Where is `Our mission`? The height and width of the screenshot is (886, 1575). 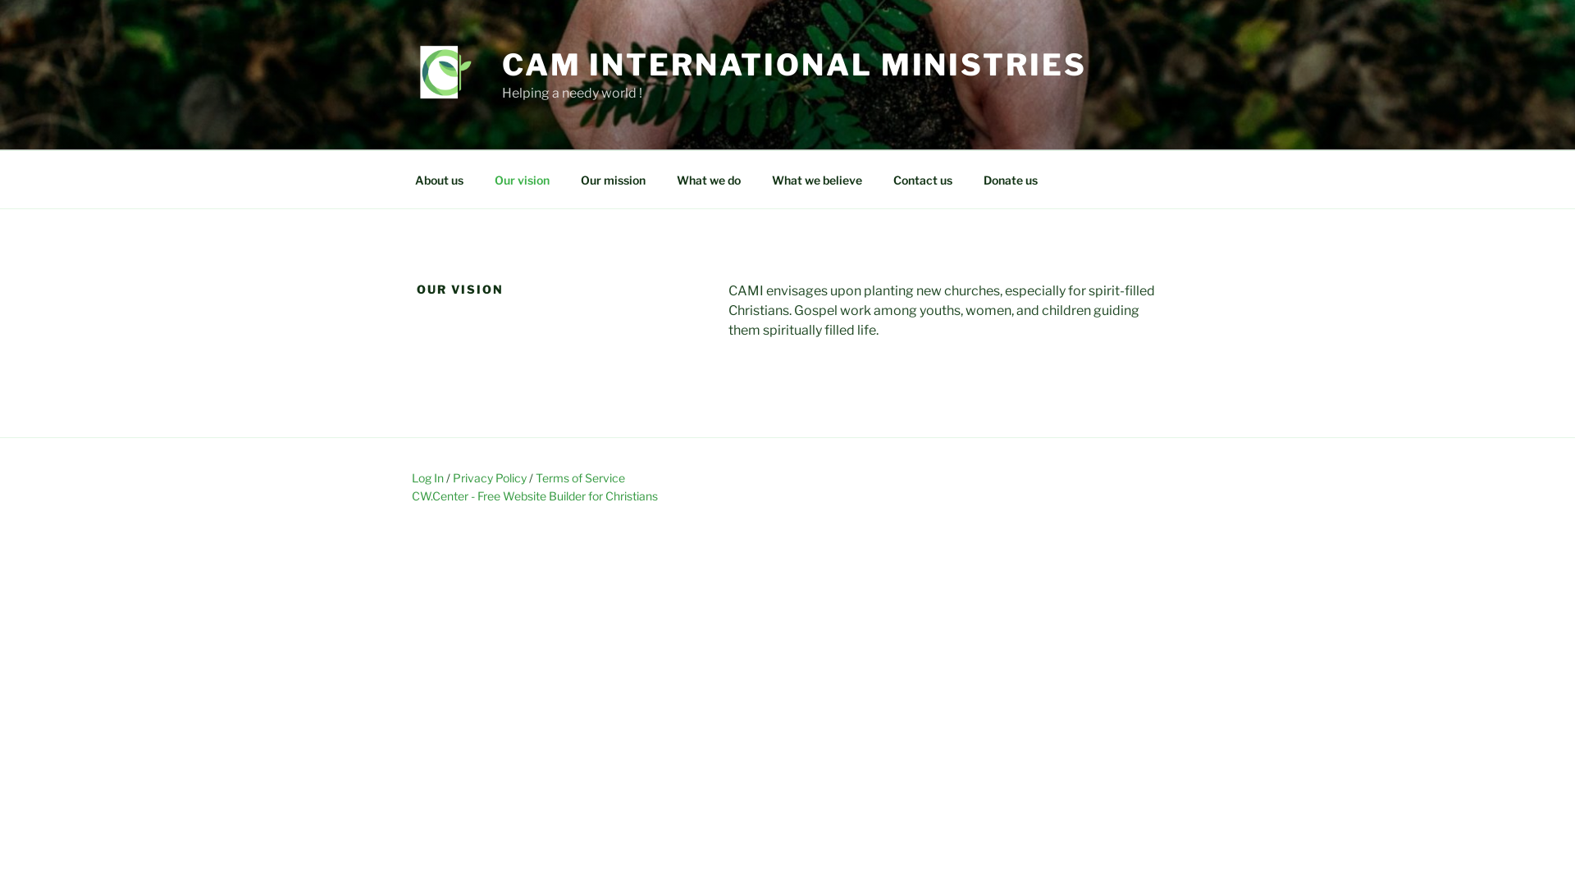
Our mission is located at coordinates (613, 179).